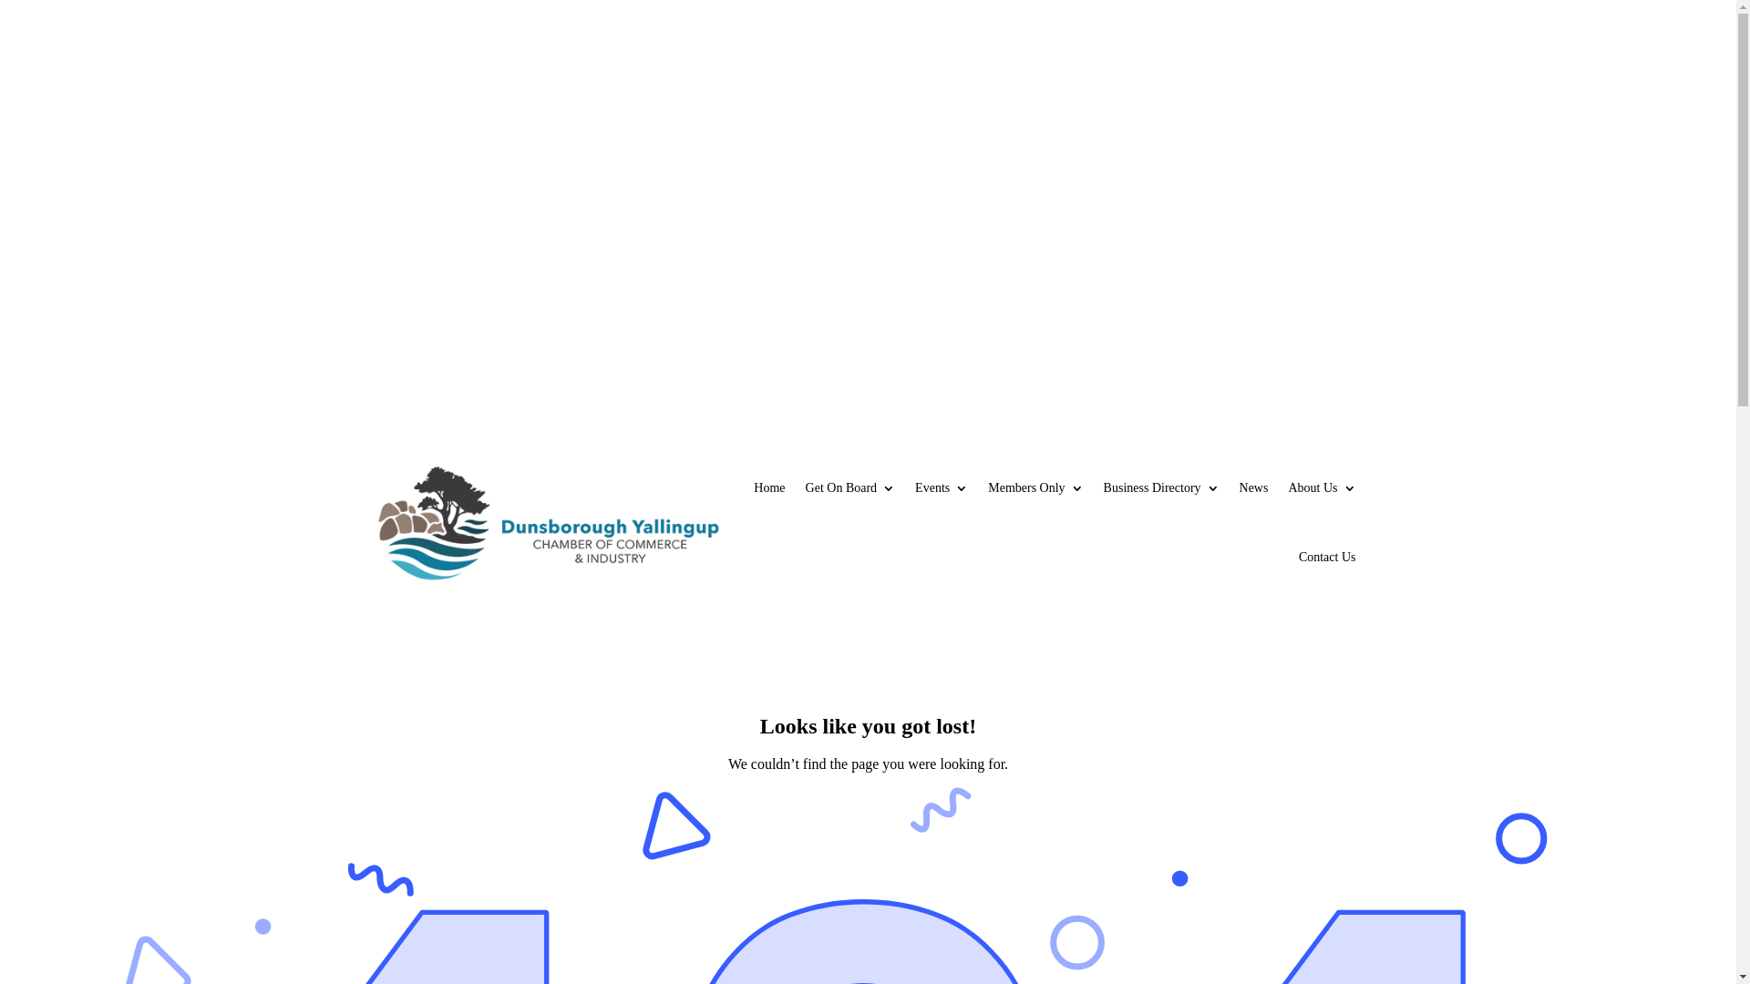  Describe the element at coordinates (1035, 488) in the screenshot. I see `Members Only` at that location.